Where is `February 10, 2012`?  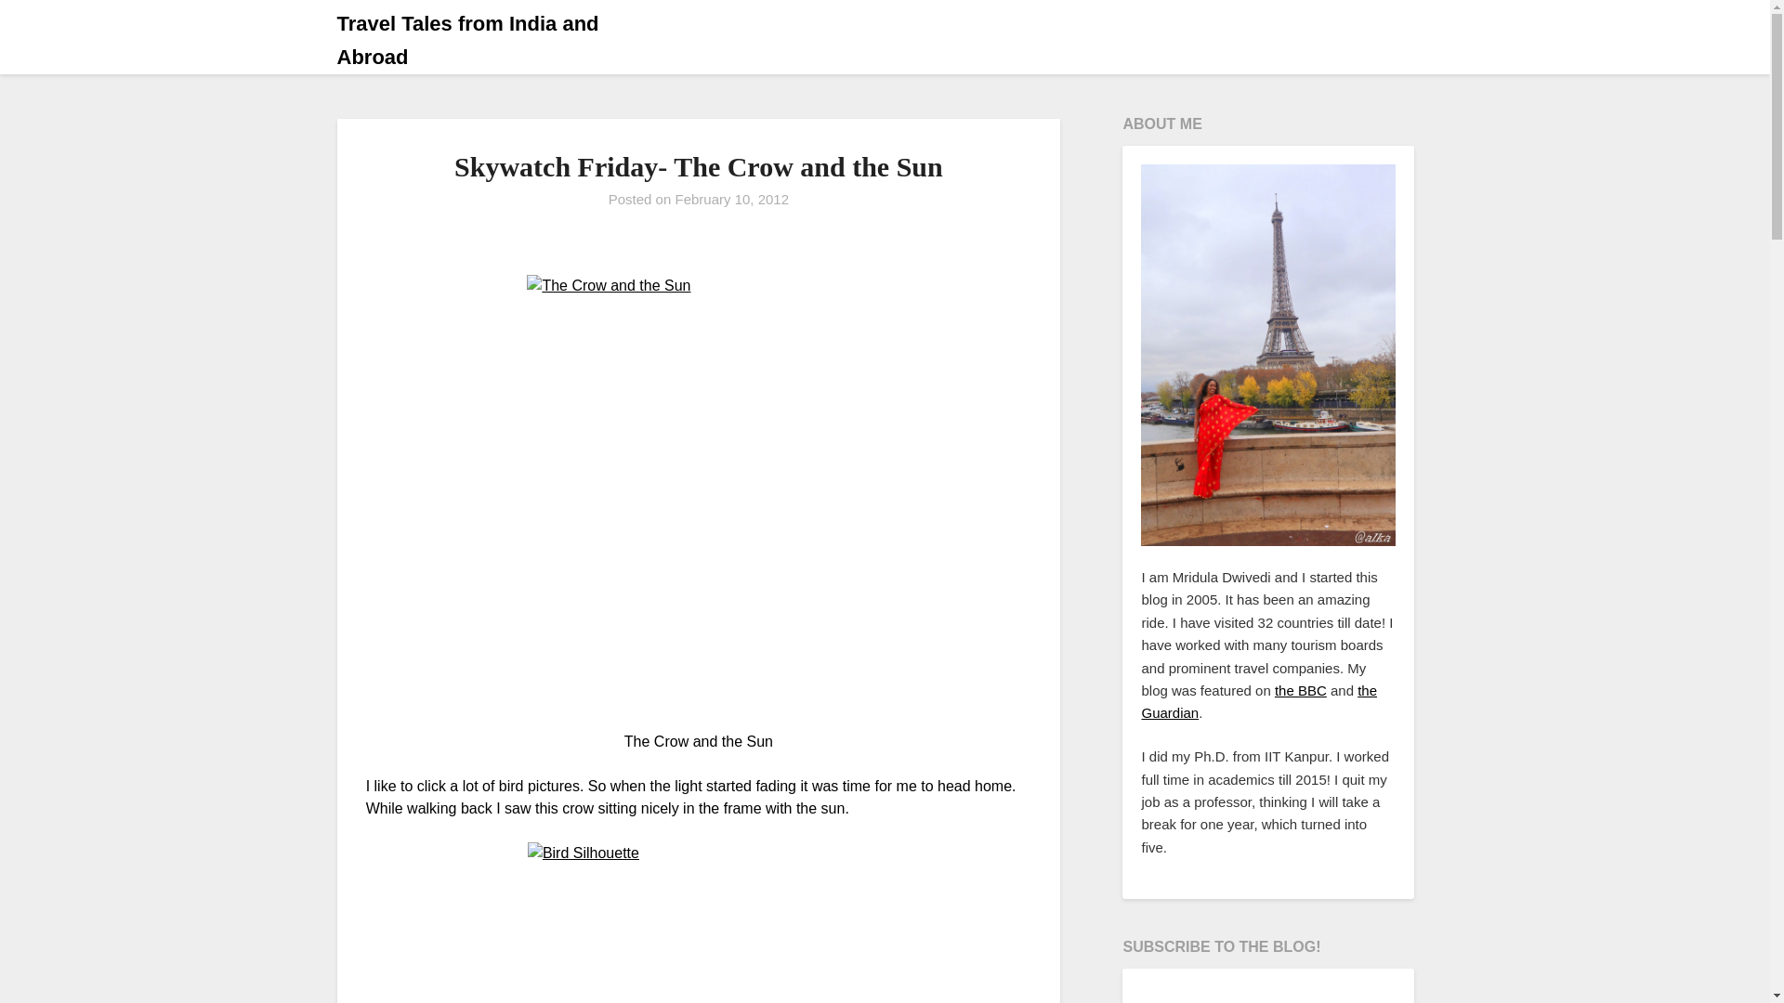 February 10, 2012 is located at coordinates (730, 199).